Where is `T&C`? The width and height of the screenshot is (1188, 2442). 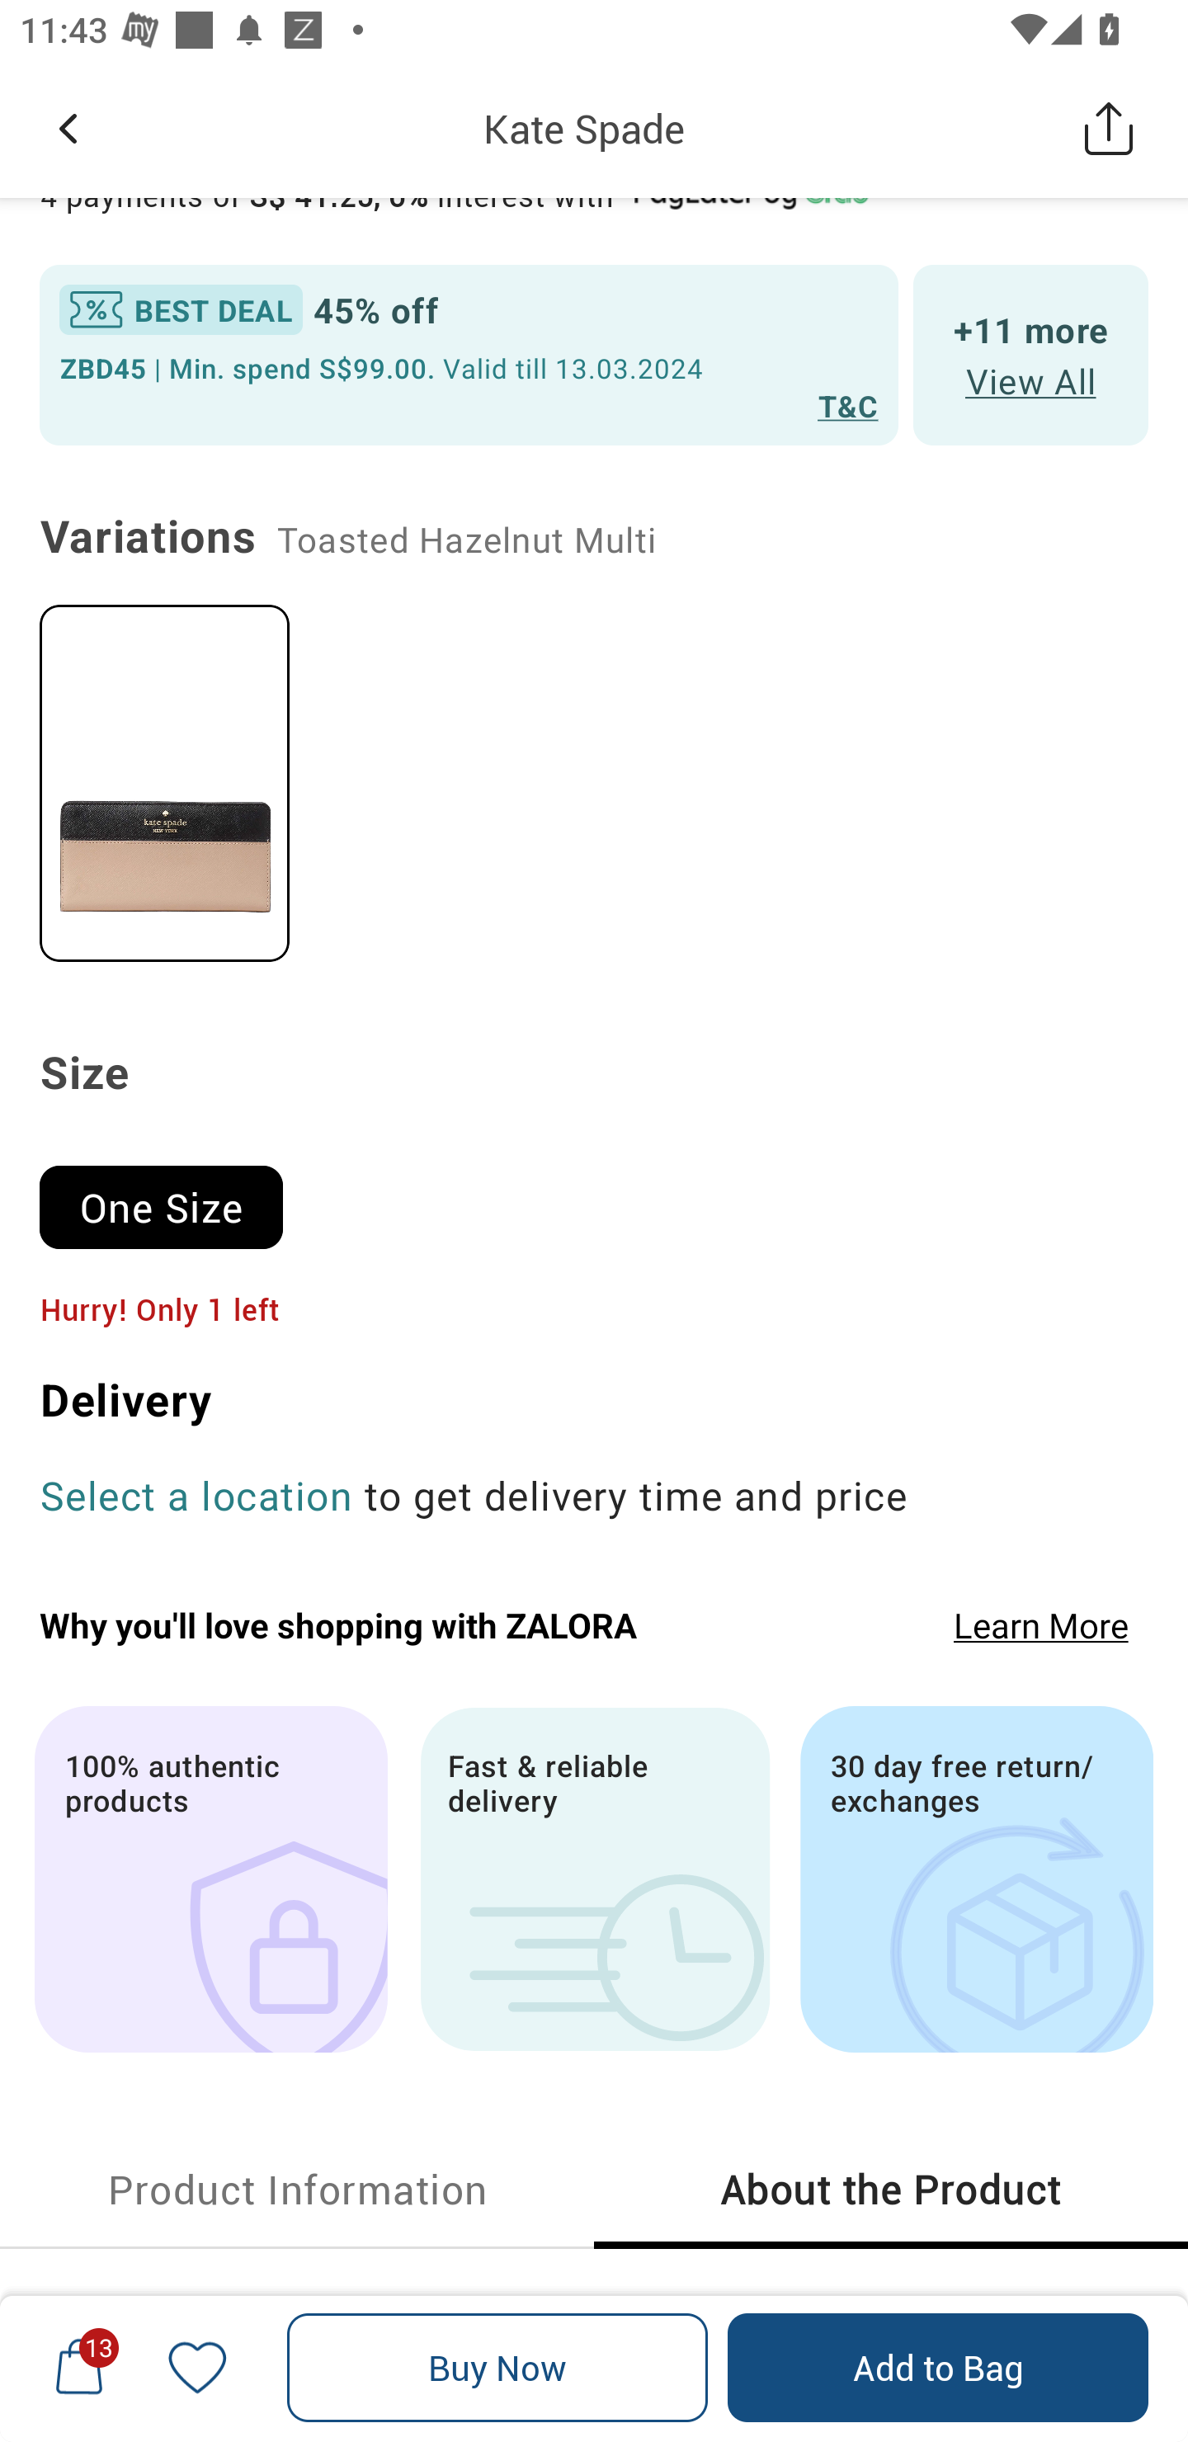 T&C is located at coordinates (848, 405).